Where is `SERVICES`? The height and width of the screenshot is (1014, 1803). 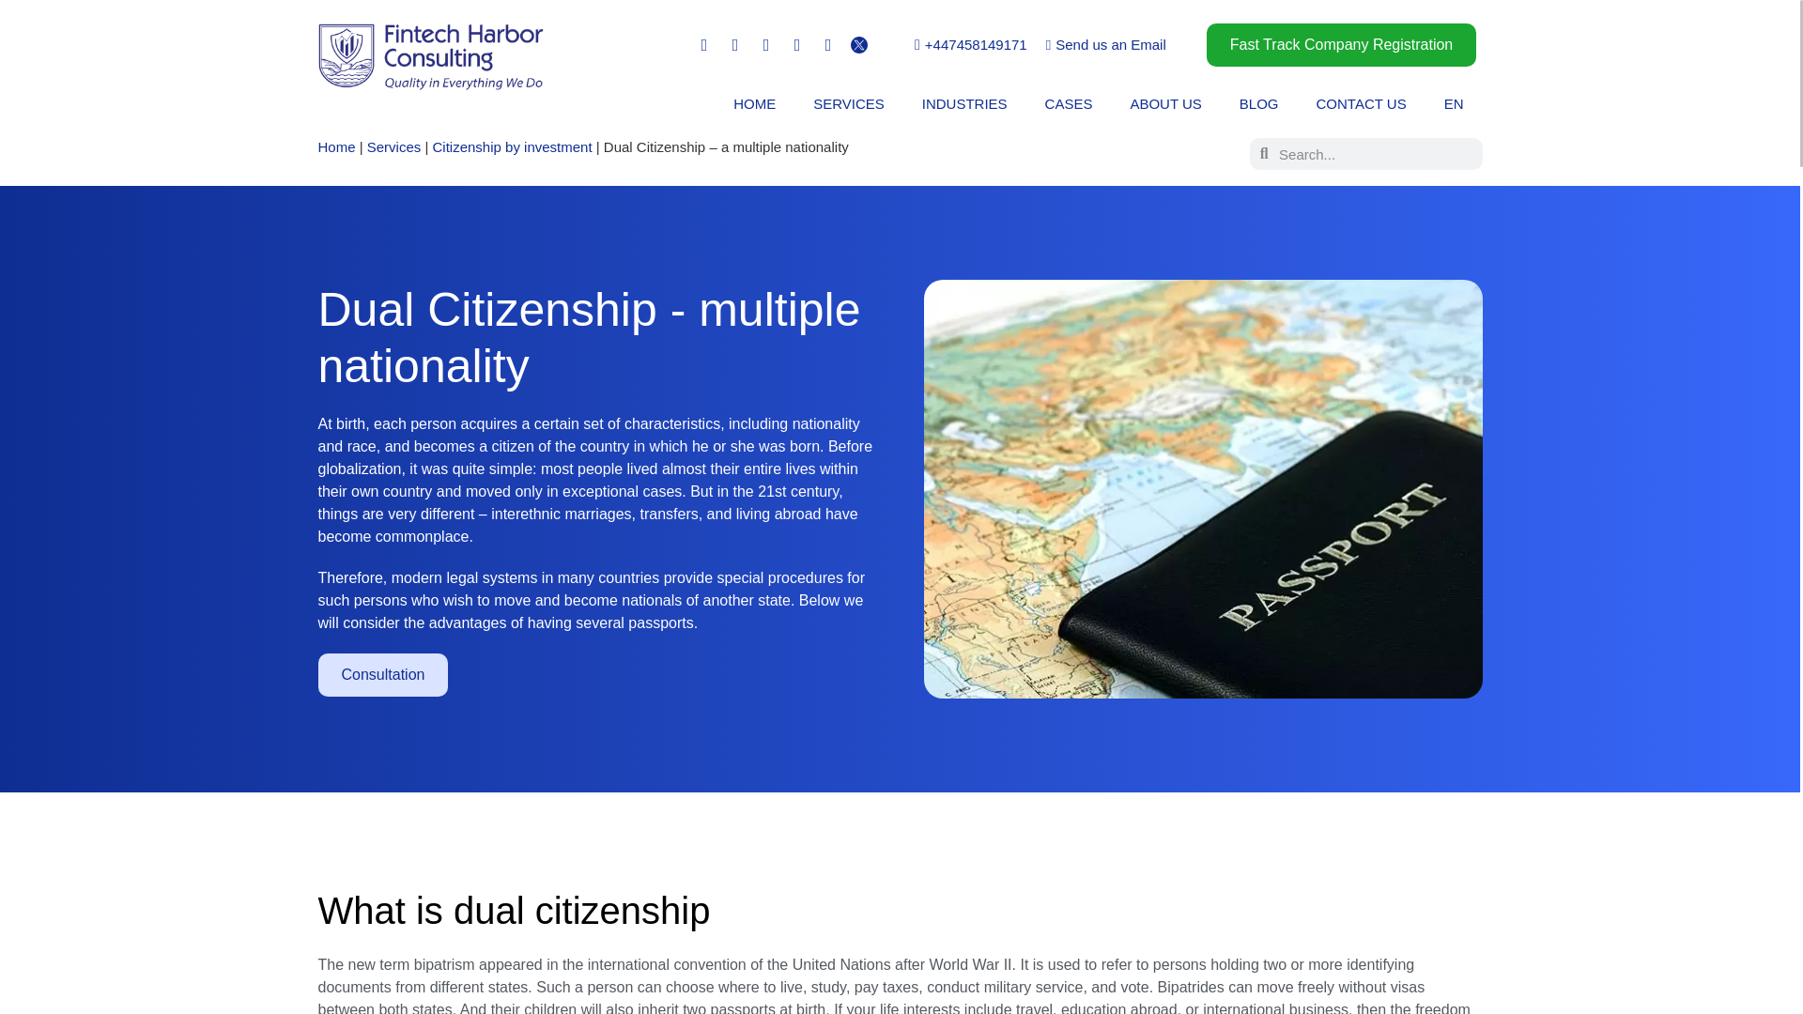
SERVICES is located at coordinates (849, 103).